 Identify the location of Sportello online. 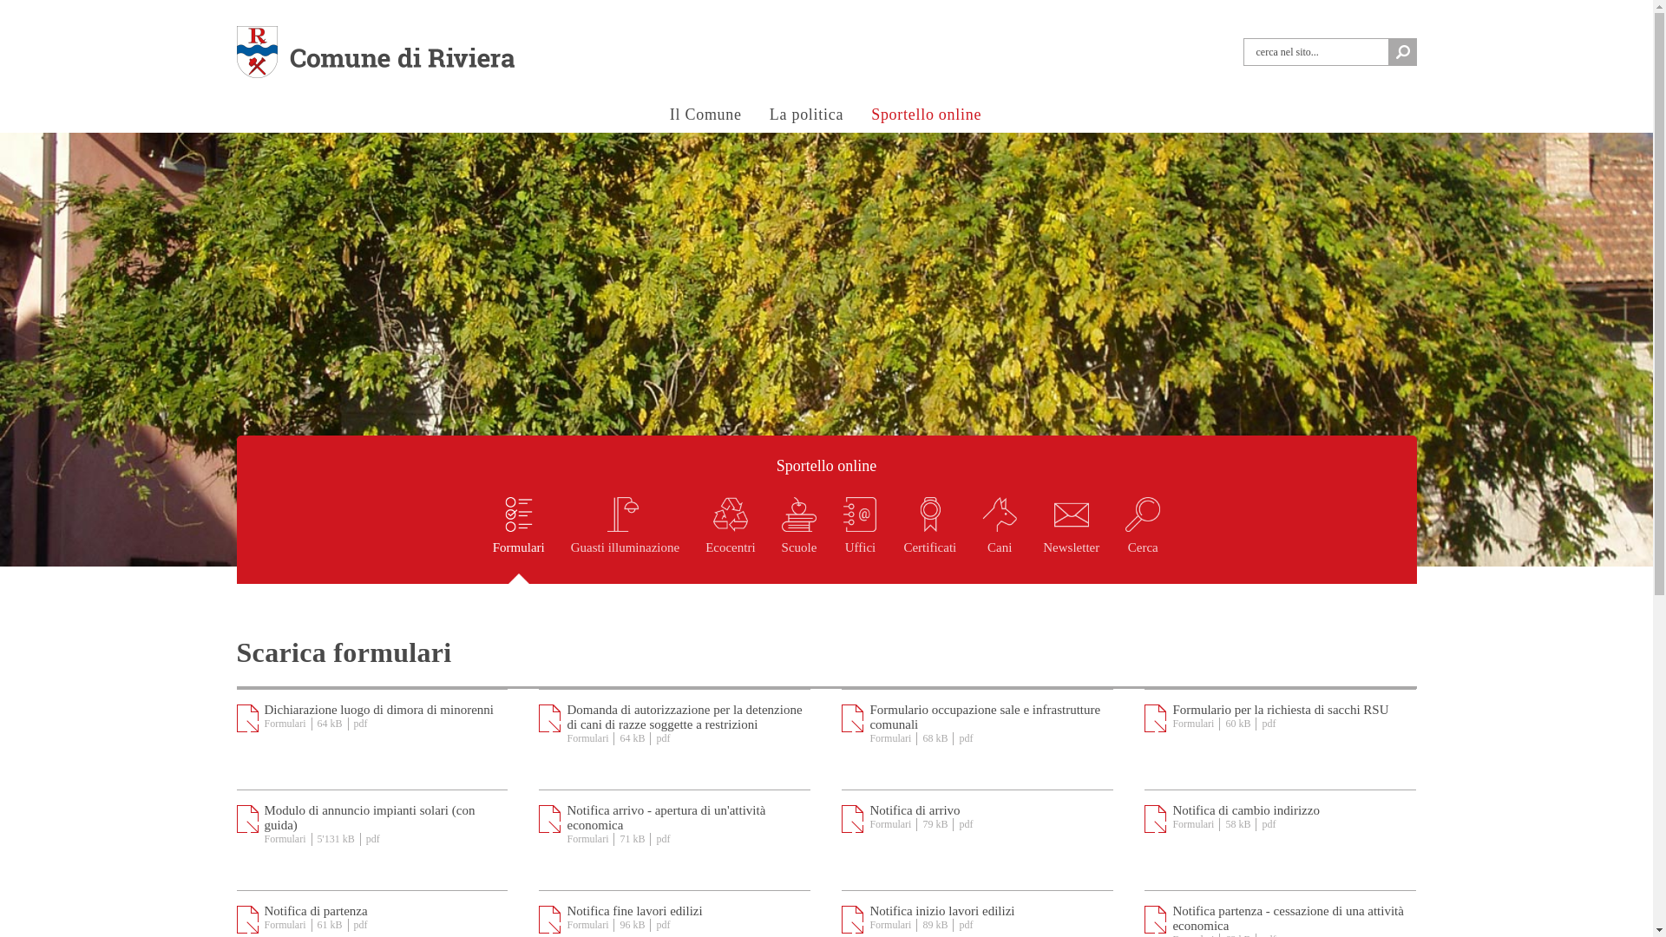
(927, 116).